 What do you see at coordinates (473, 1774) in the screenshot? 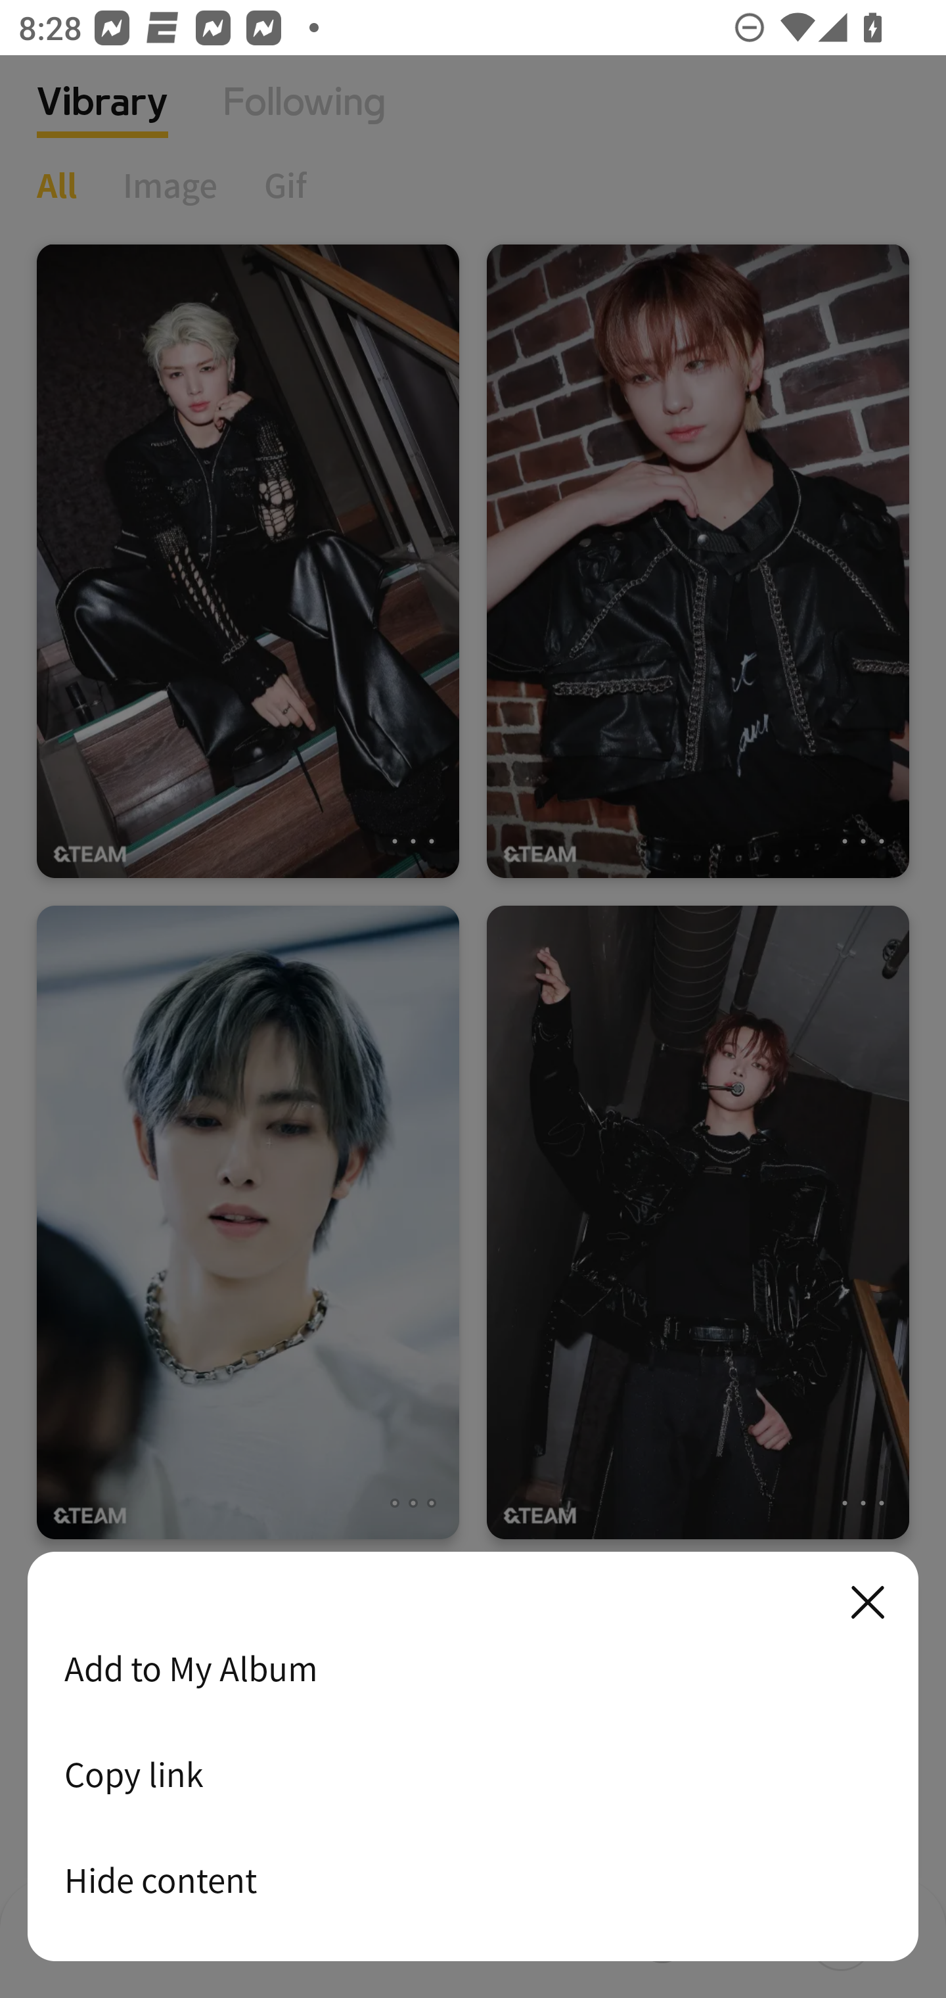
I see `Copy link` at bounding box center [473, 1774].